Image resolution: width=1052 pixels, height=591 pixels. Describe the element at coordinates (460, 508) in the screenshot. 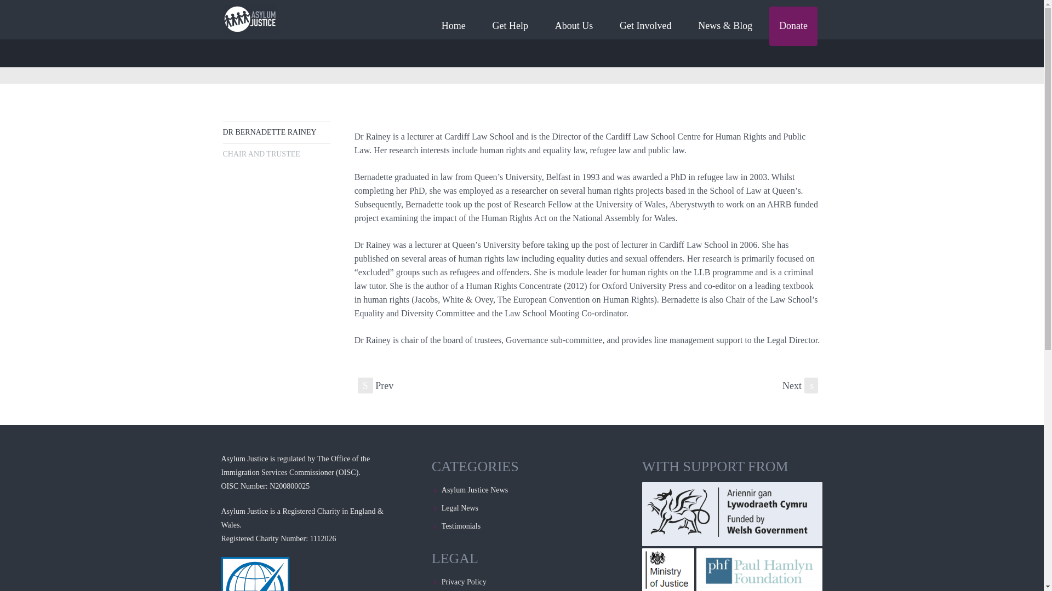

I see `Legal News` at that location.